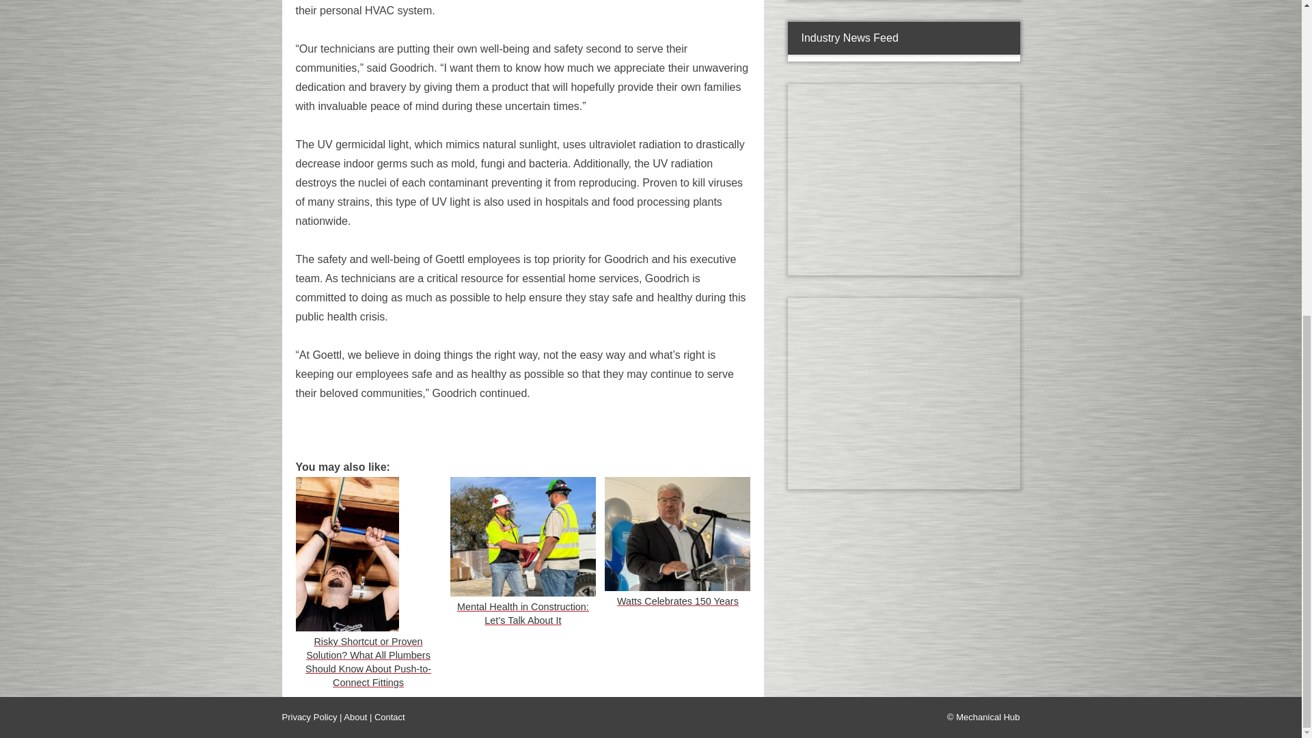  Describe the element at coordinates (309, 717) in the screenshot. I see `Privacy Policy` at that location.